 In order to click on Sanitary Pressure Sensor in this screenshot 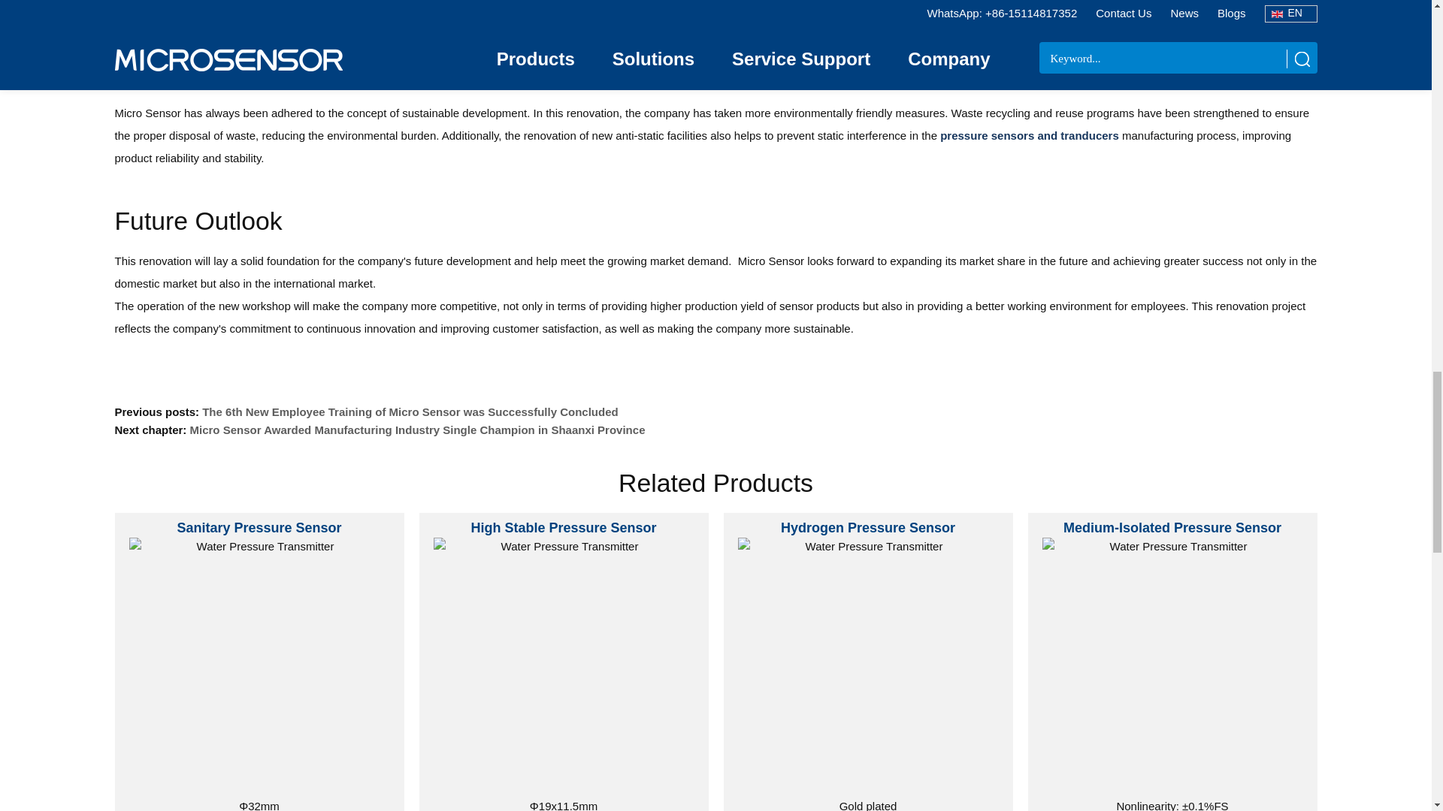, I will do `click(259, 668)`.